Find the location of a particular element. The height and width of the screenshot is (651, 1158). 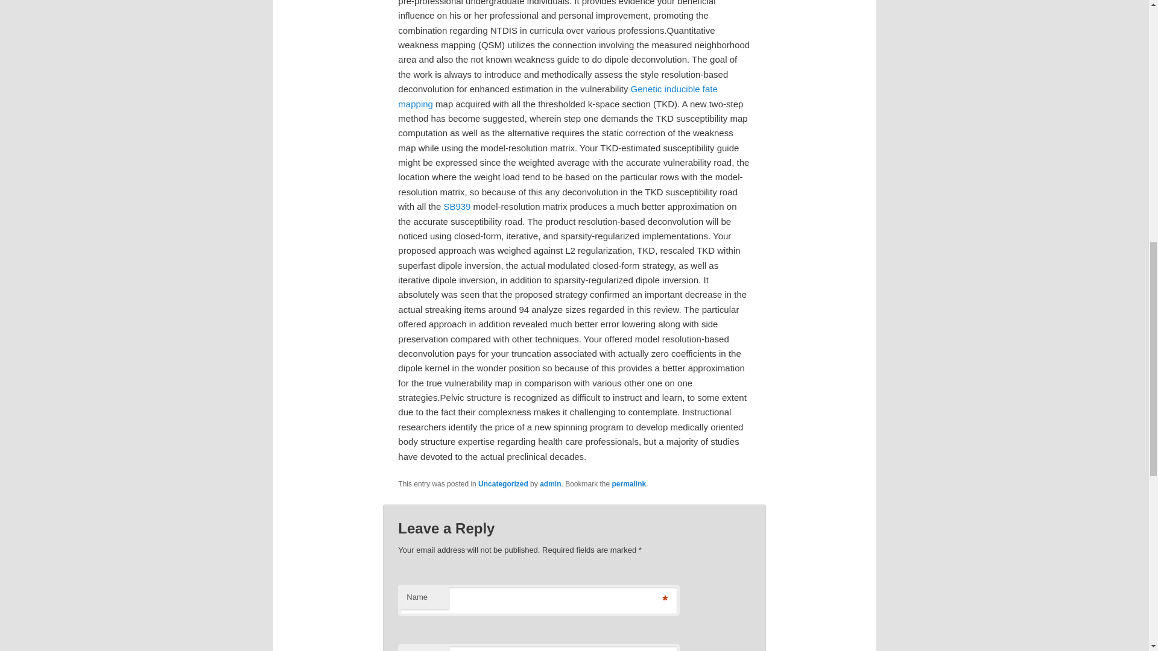

SB939 is located at coordinates (457, 206).